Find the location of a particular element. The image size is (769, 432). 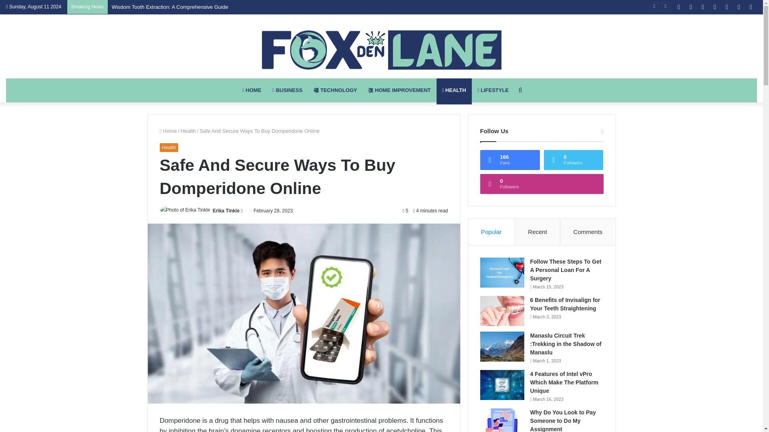

HEALTH is located at coordinates (454, 90).